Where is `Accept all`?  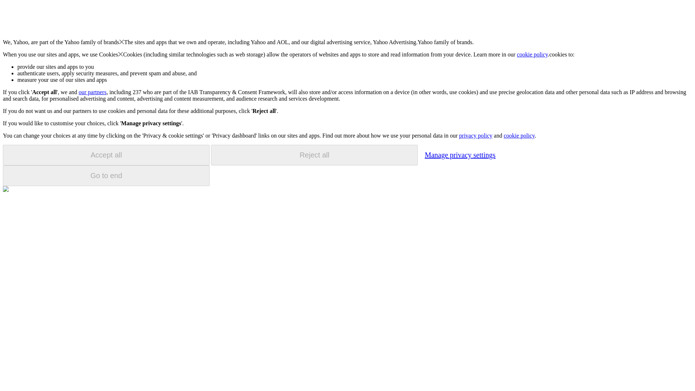
Accept all is located at coordinates (106, 155).